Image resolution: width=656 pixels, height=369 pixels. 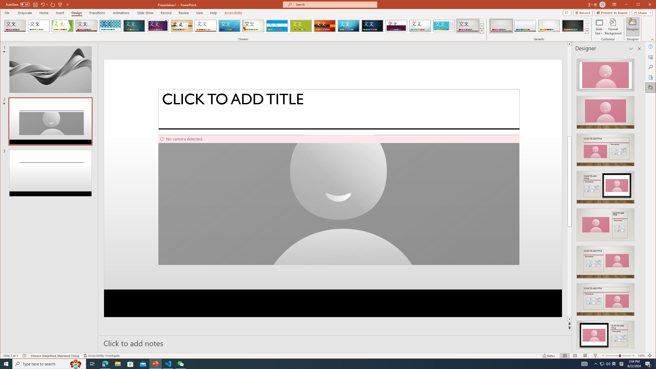 What do you see at coordinates (182, 26) in the screenshot?
I see `Organic` at bounding box center [182, 26].